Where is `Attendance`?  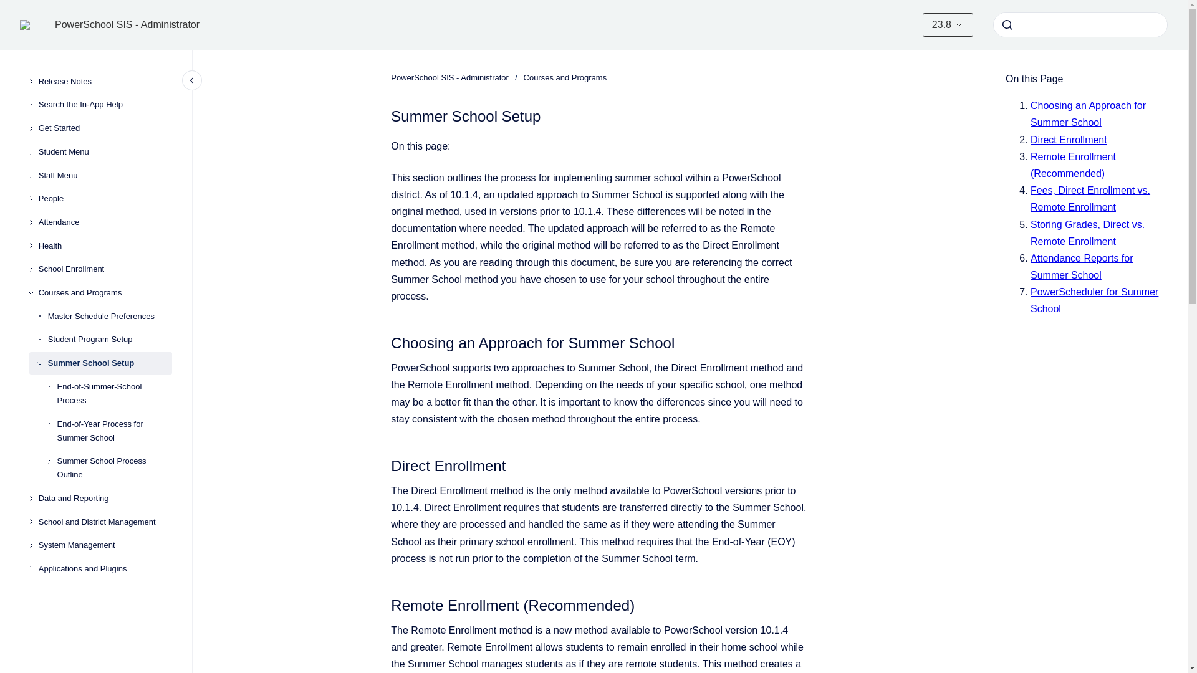
Attendance is located at coordinates (105, 222).